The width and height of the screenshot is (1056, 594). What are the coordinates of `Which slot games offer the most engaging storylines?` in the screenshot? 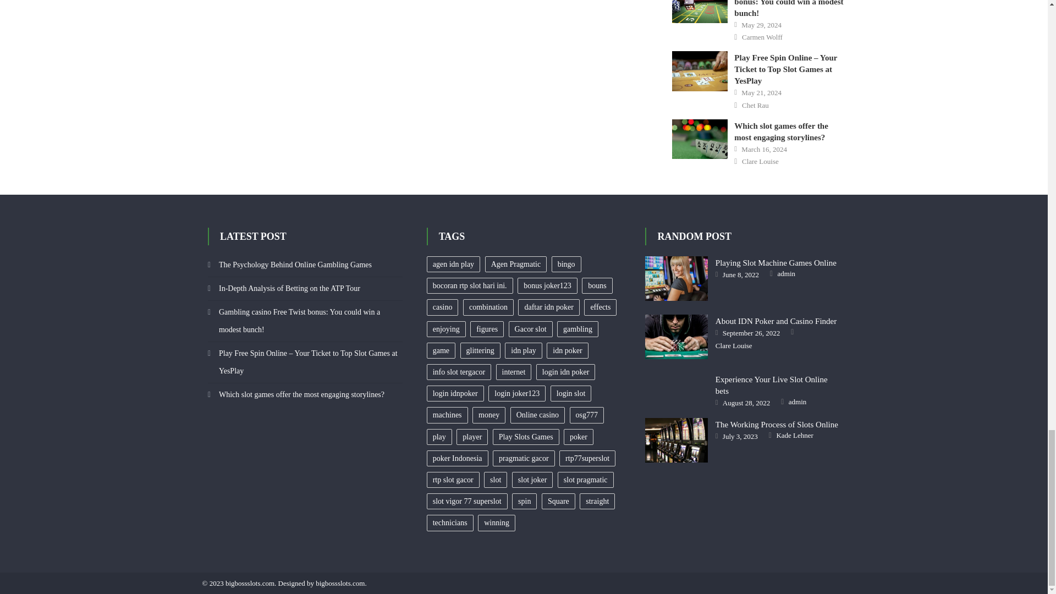 It's located at (700, 139).